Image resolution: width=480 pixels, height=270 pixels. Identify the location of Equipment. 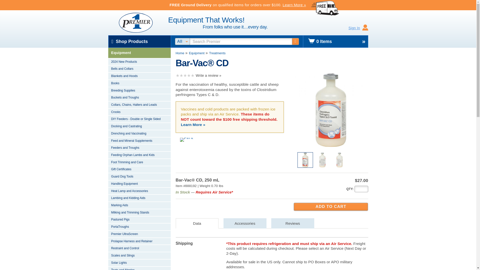
(139, 53).